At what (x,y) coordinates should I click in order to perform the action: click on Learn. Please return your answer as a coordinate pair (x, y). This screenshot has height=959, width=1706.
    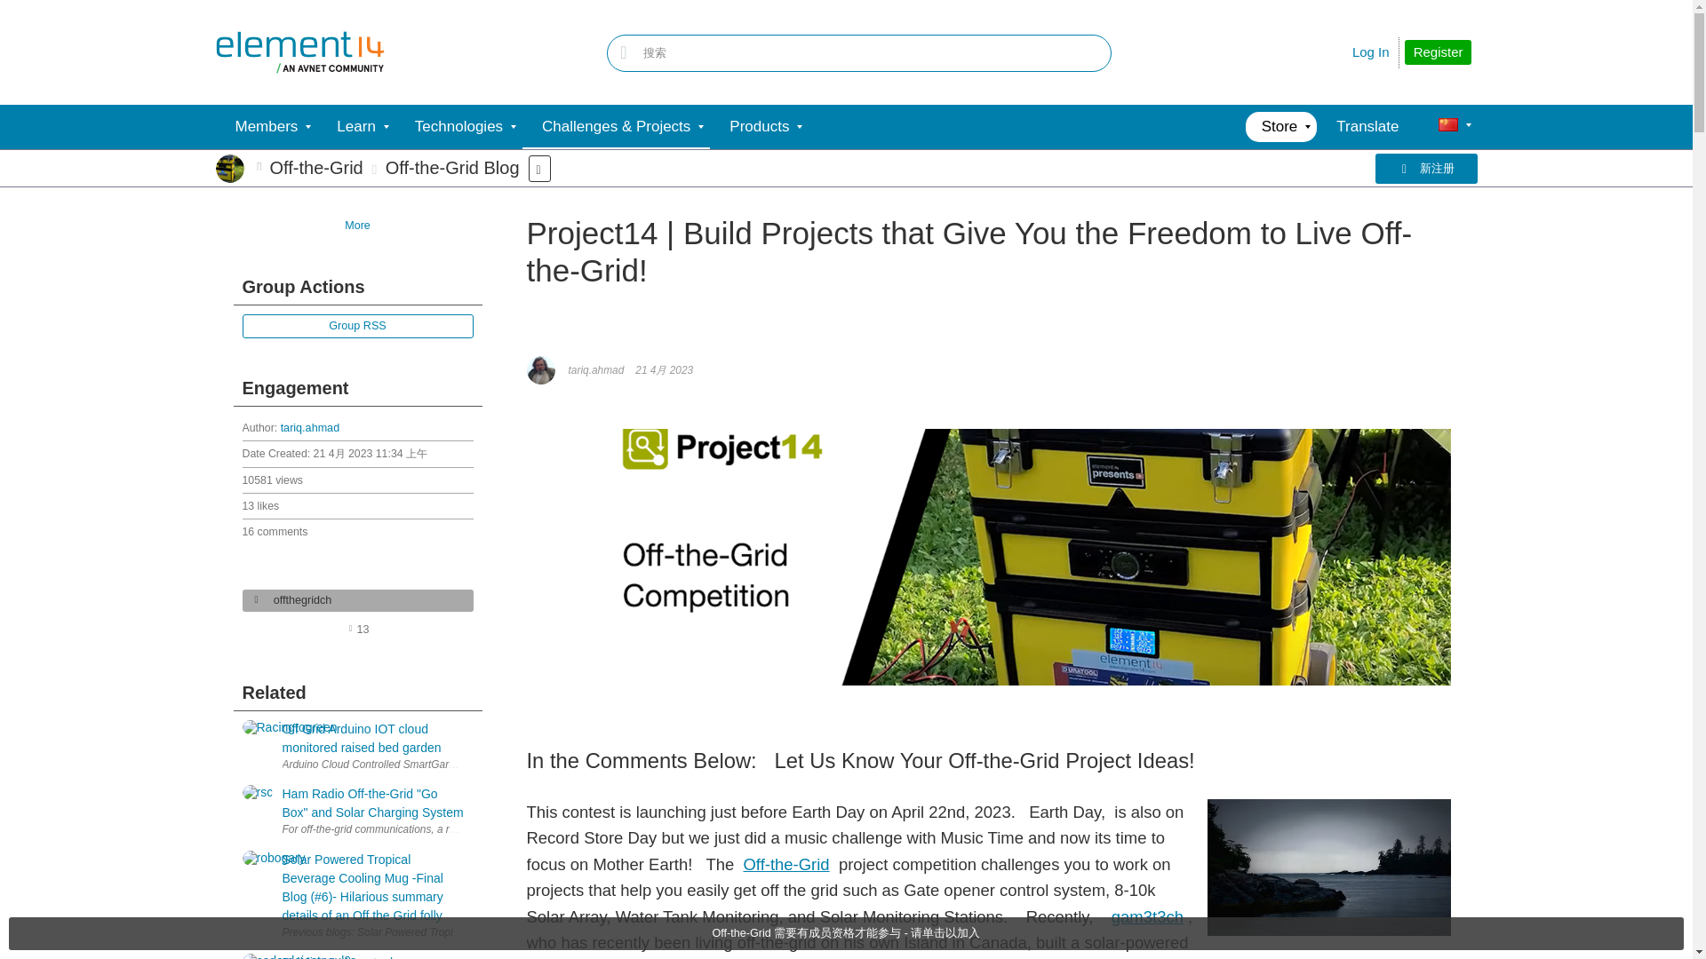
    Looking at the image, I should click on (355, 126).